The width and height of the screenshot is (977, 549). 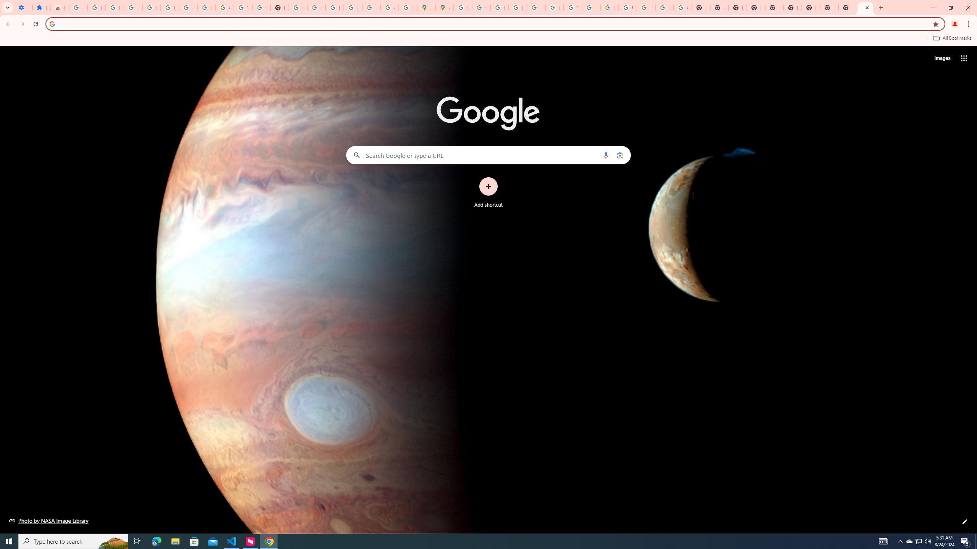 What do you see at coordinates (60, 8) in the screenshot?
I see `Reviews: Helix Fruit Jump Arcade Game` at bounding box center [60, 8].